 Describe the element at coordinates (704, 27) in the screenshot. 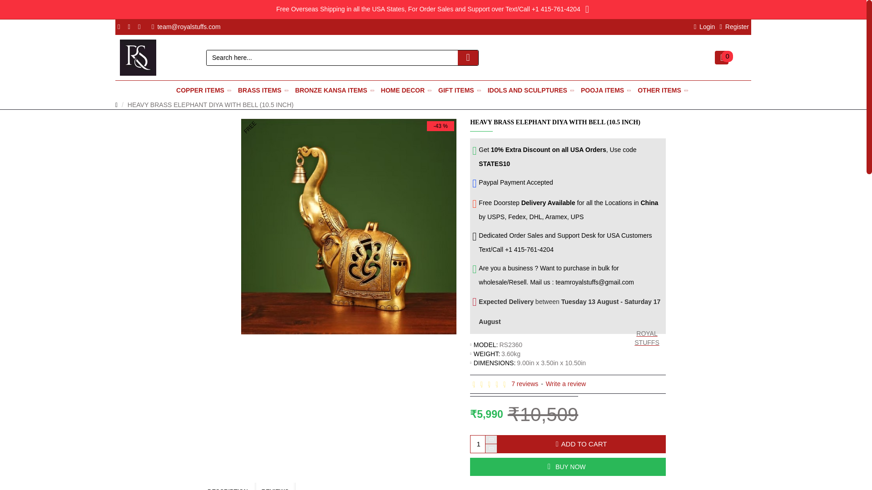

I see `Login` at that location.